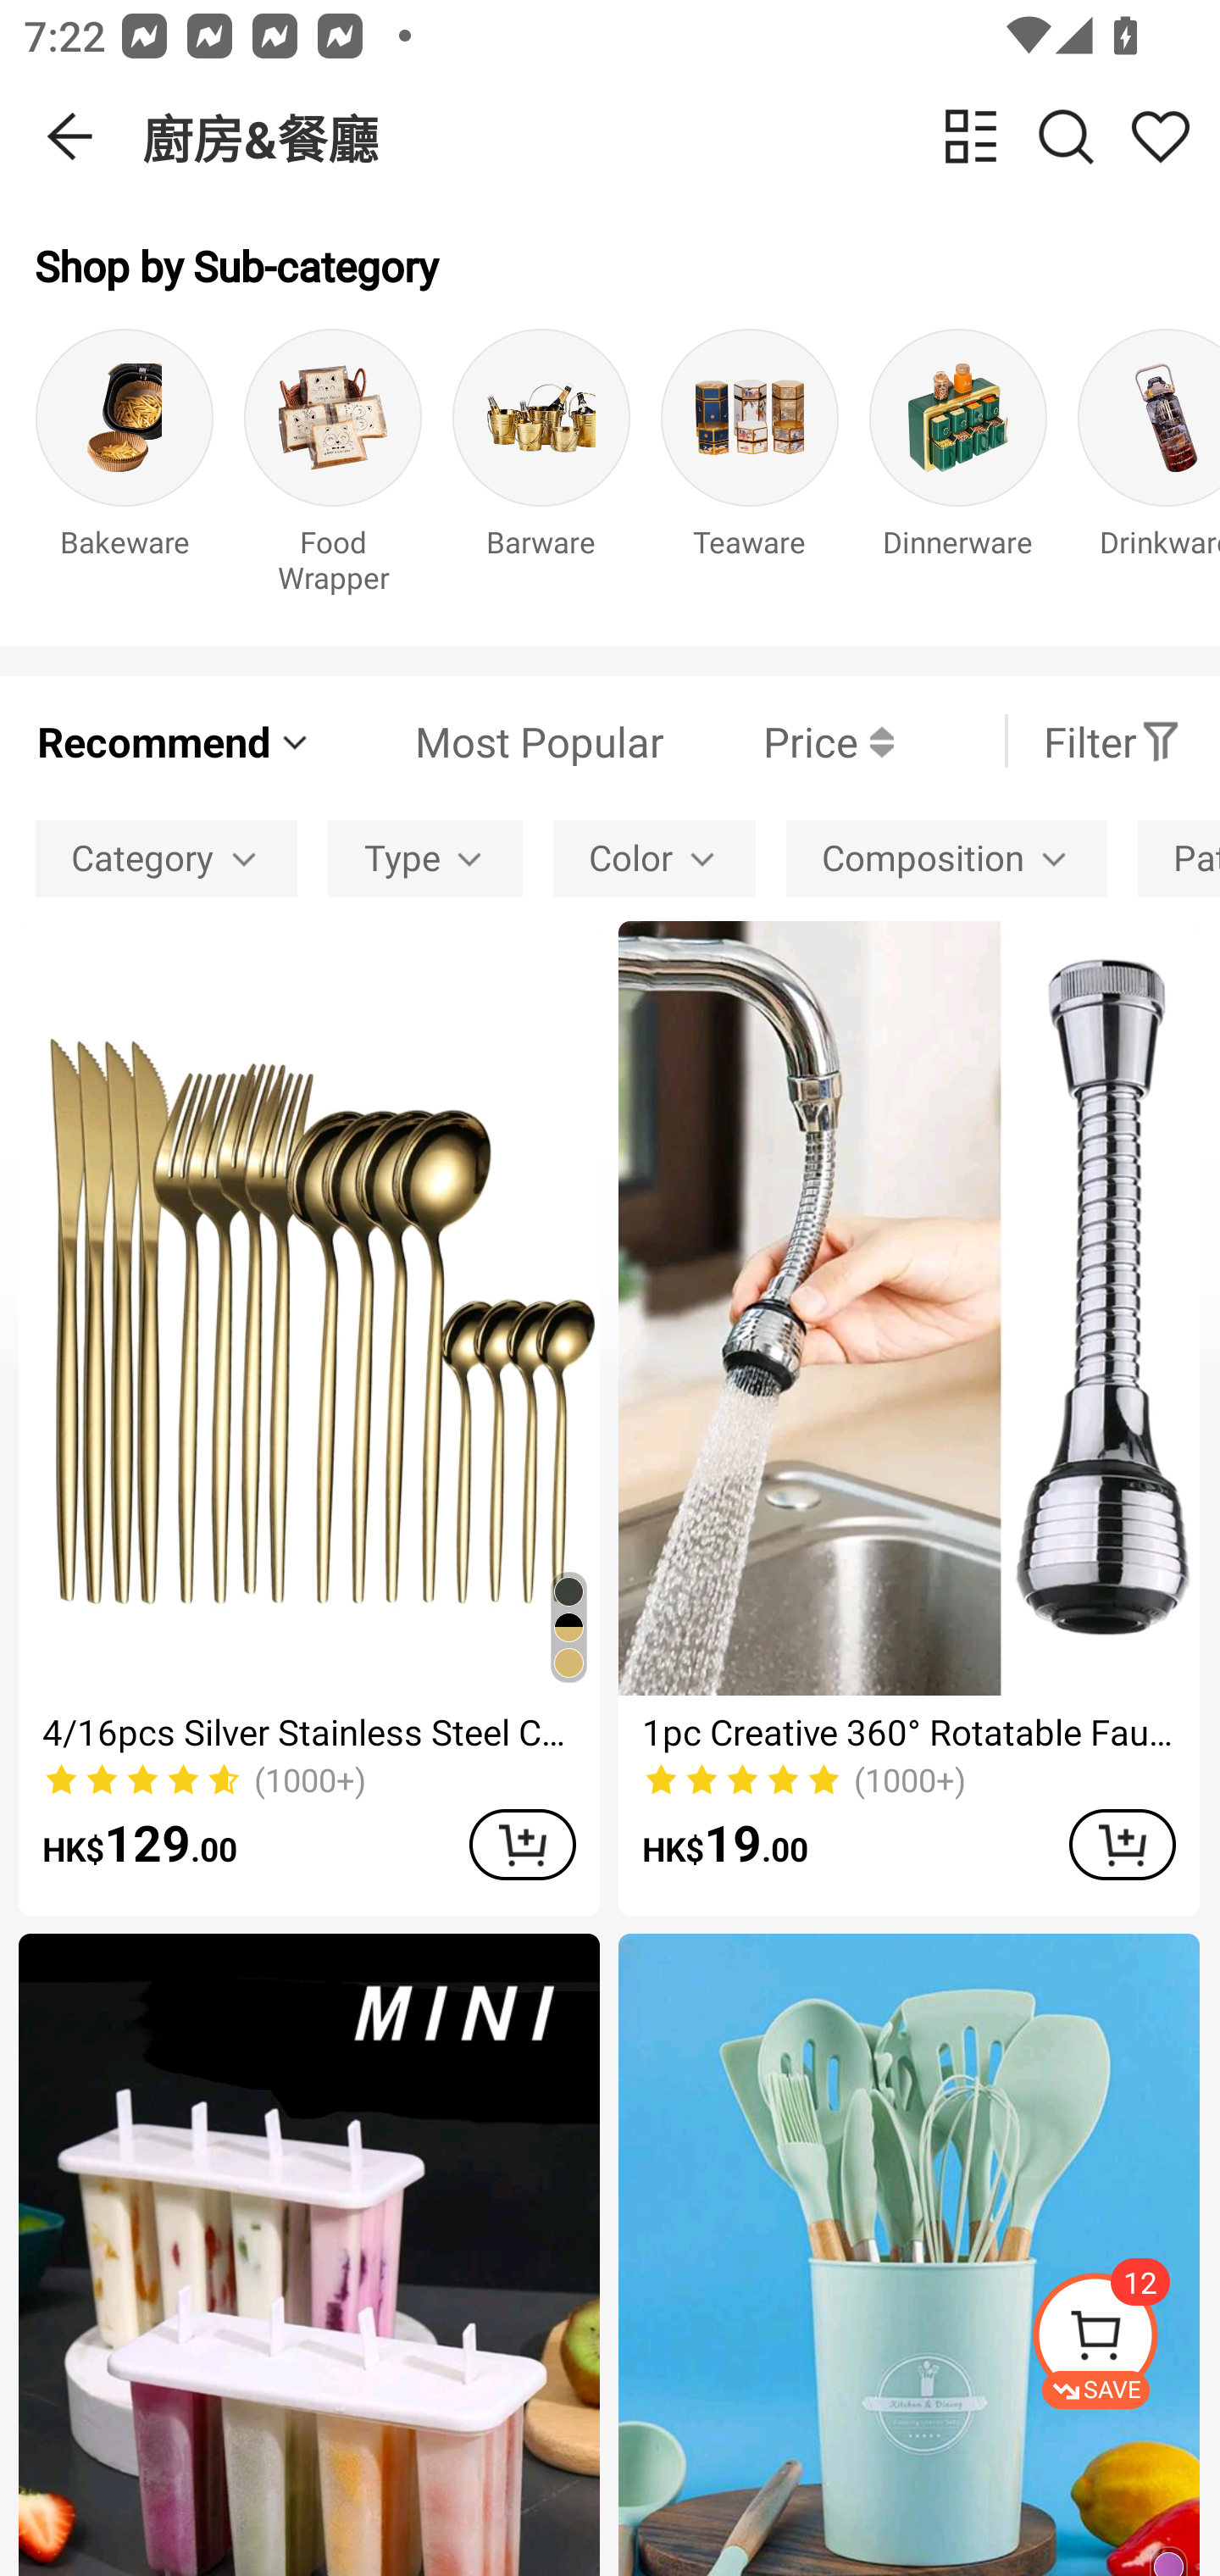 The height and width of the screenshot is (2576, 1220). Describe the element at coordinates (175, 741) in the screenshot. I see `Recommend` at that location.